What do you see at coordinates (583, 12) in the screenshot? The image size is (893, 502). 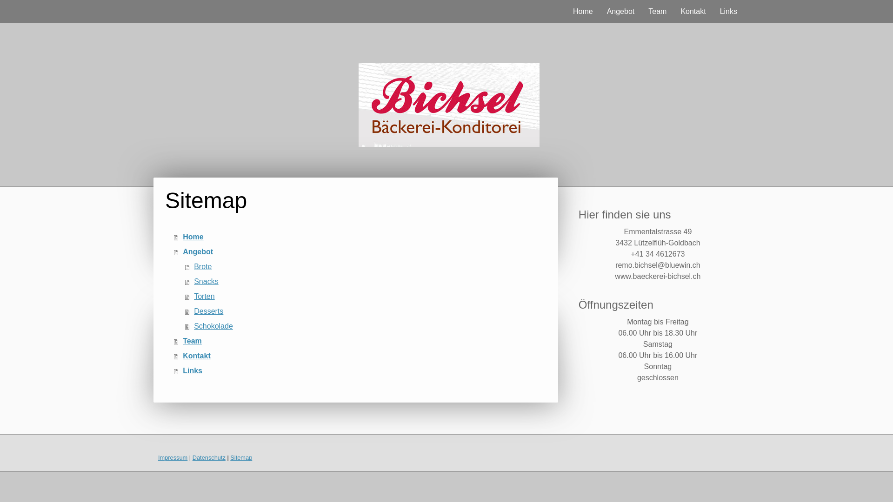 I see `Home` at bounding box center [583, 12].